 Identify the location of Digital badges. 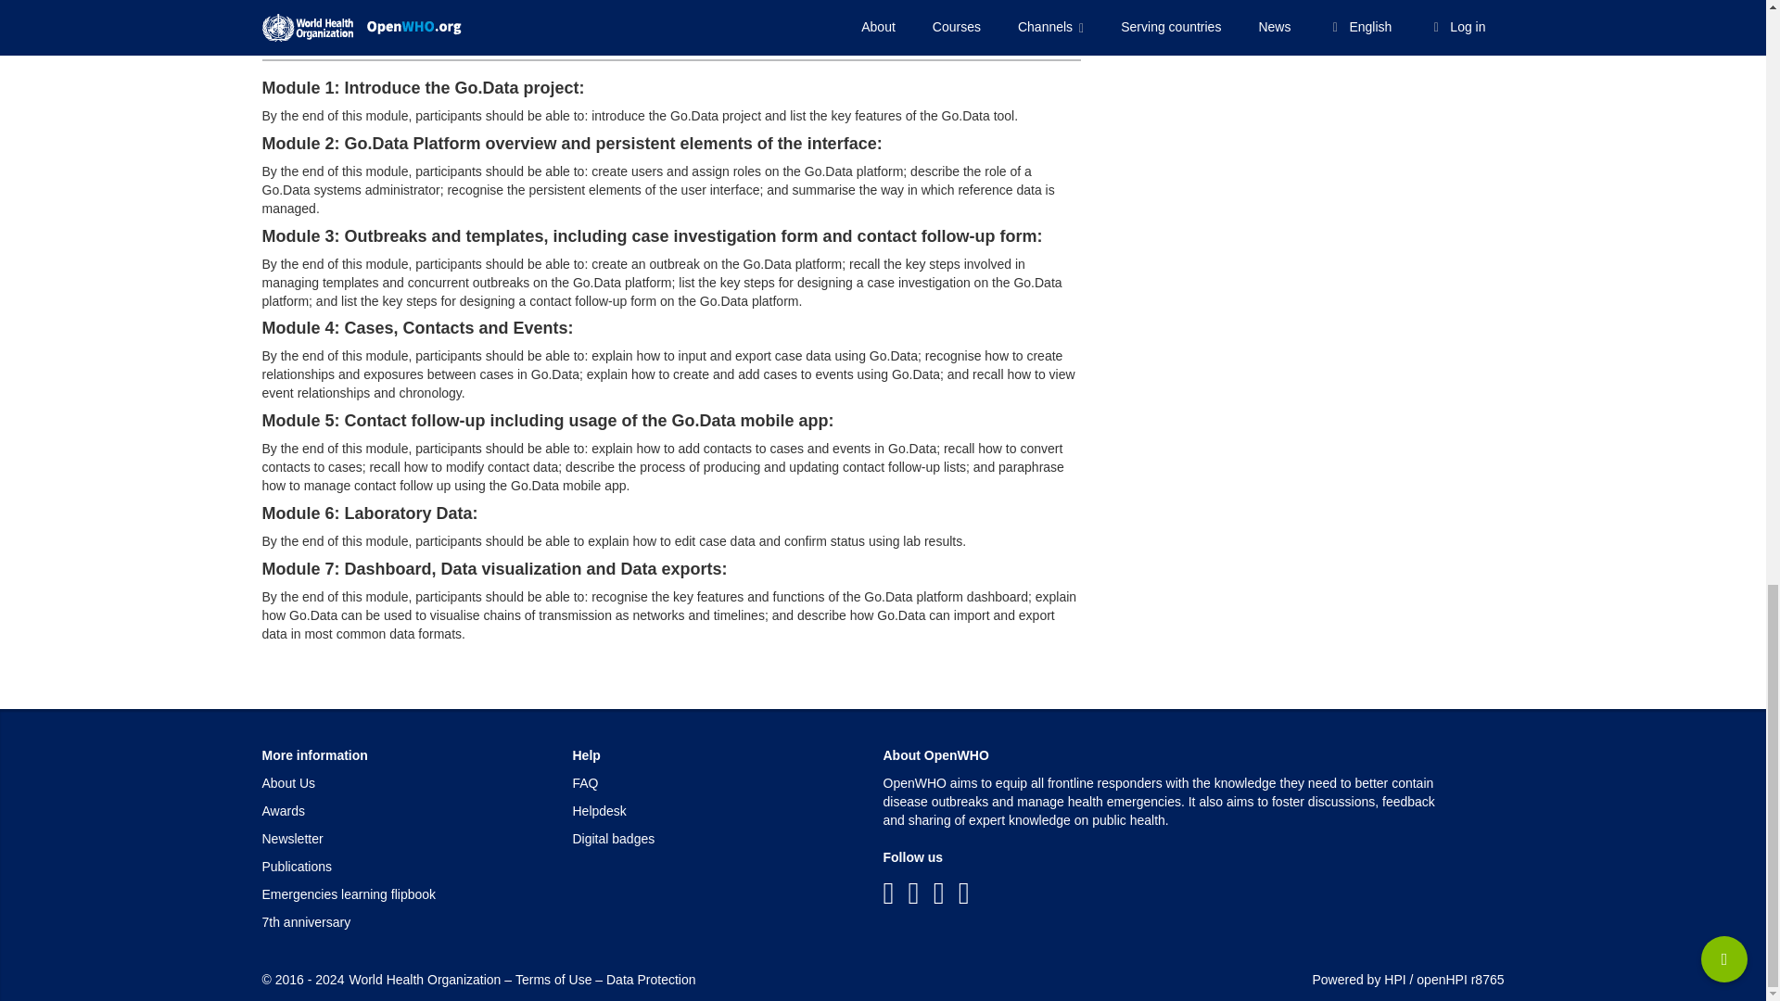
(614, 838).